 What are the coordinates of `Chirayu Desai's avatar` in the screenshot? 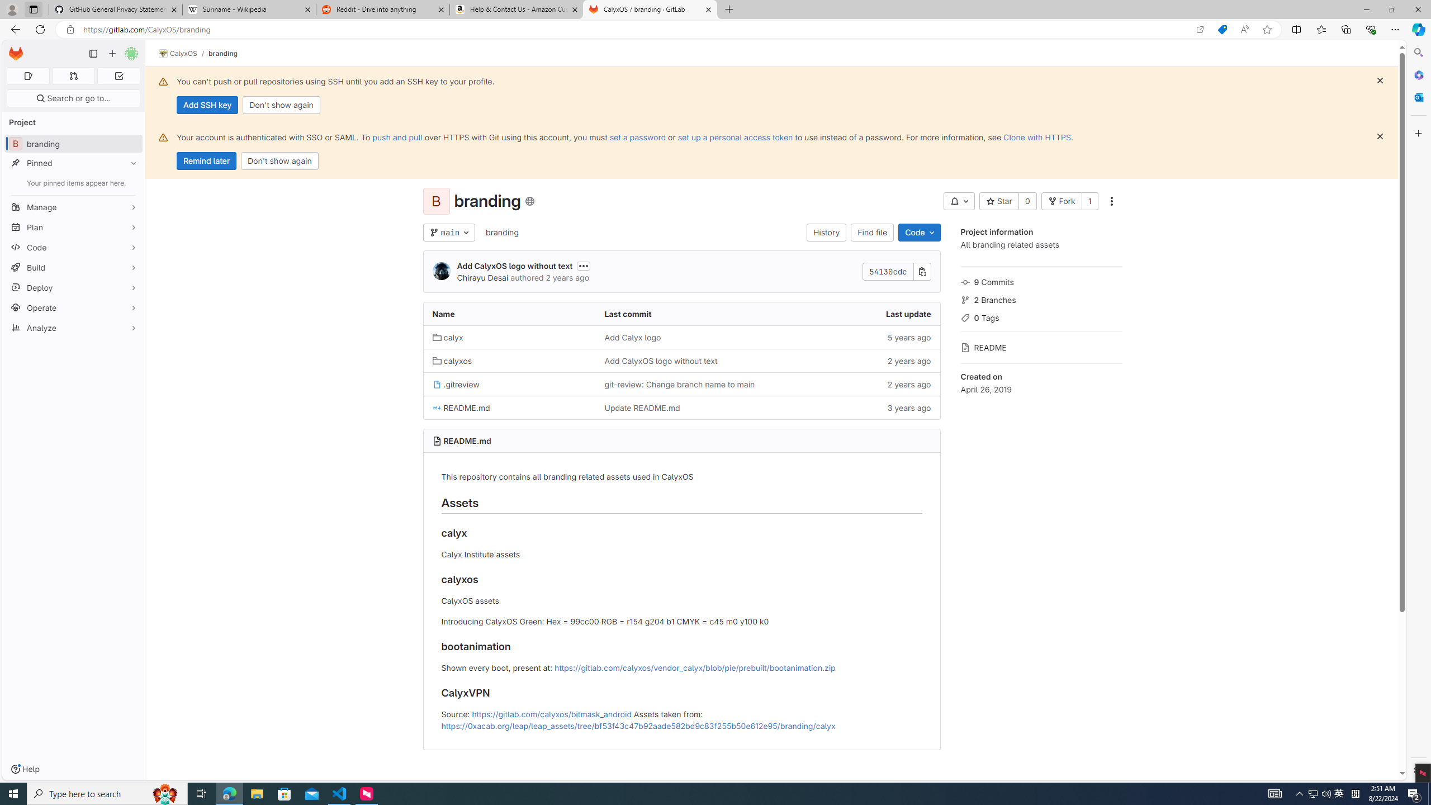 It's located at (442, 272).